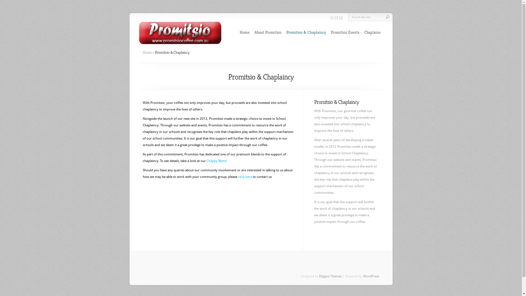 The image size is (526, 296). Describe the element at coordinates (244, 32) in the screenshot. I see `Home` at that location.